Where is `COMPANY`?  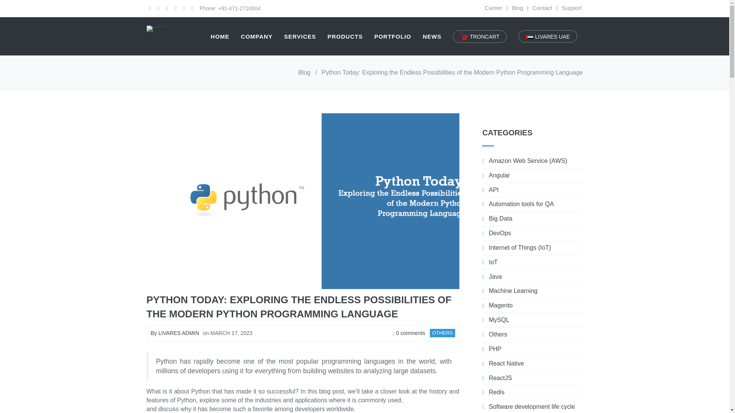 COMPANY is located at coordinates (256, 36).